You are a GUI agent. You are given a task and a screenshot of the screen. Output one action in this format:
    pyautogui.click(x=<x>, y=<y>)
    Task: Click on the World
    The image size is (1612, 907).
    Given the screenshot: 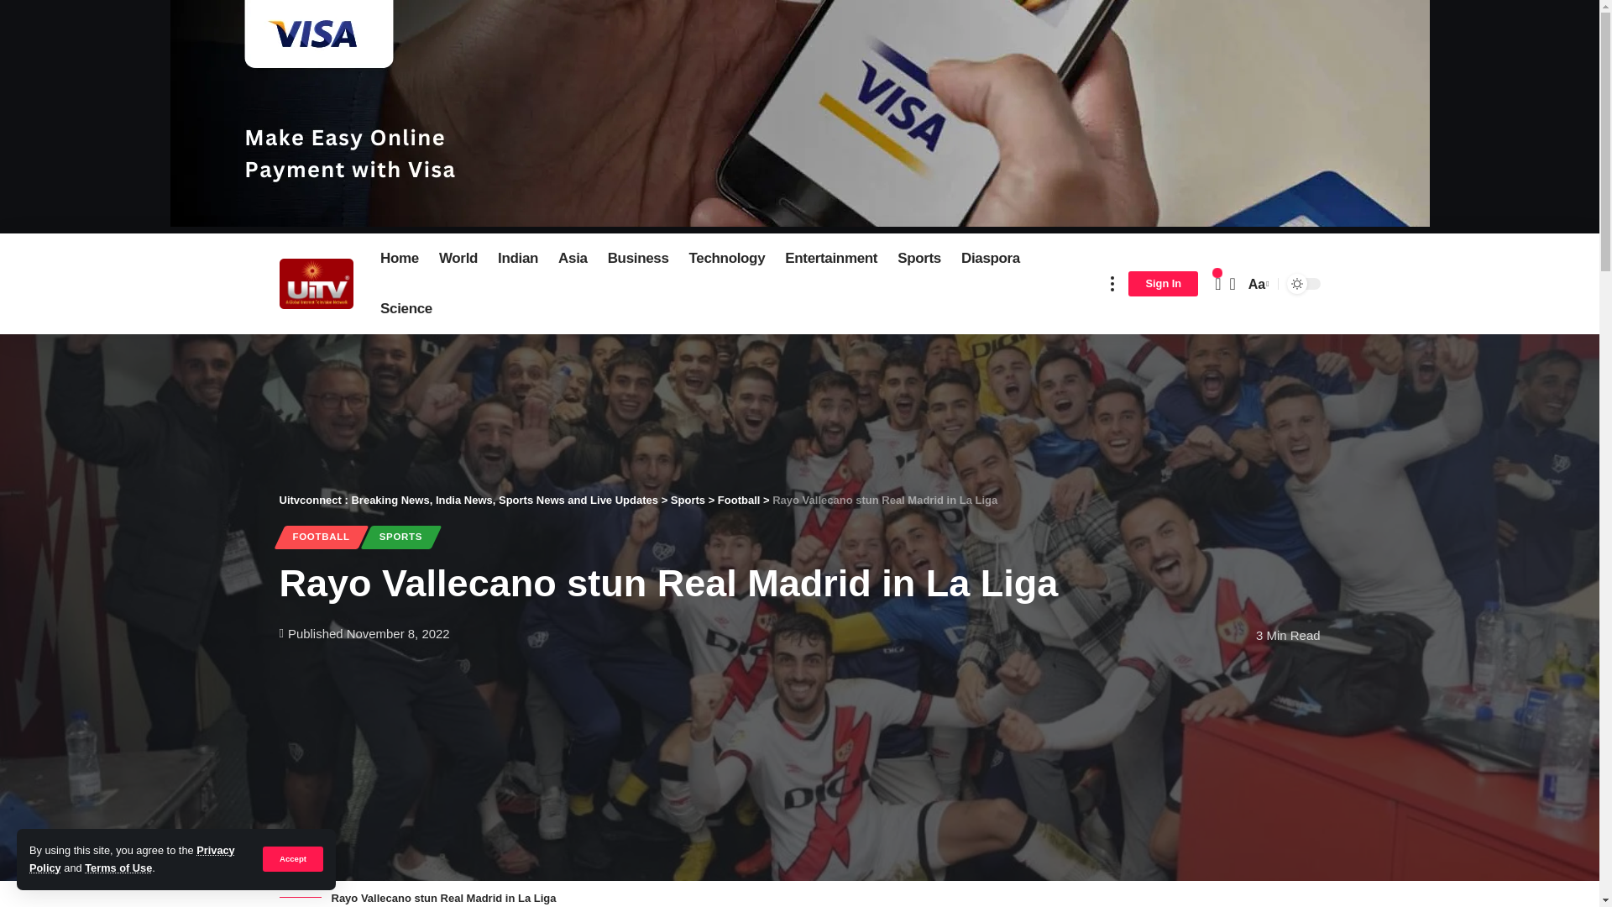 What is the action you would take?
    pyautogui.click(x=458, y=259)
    